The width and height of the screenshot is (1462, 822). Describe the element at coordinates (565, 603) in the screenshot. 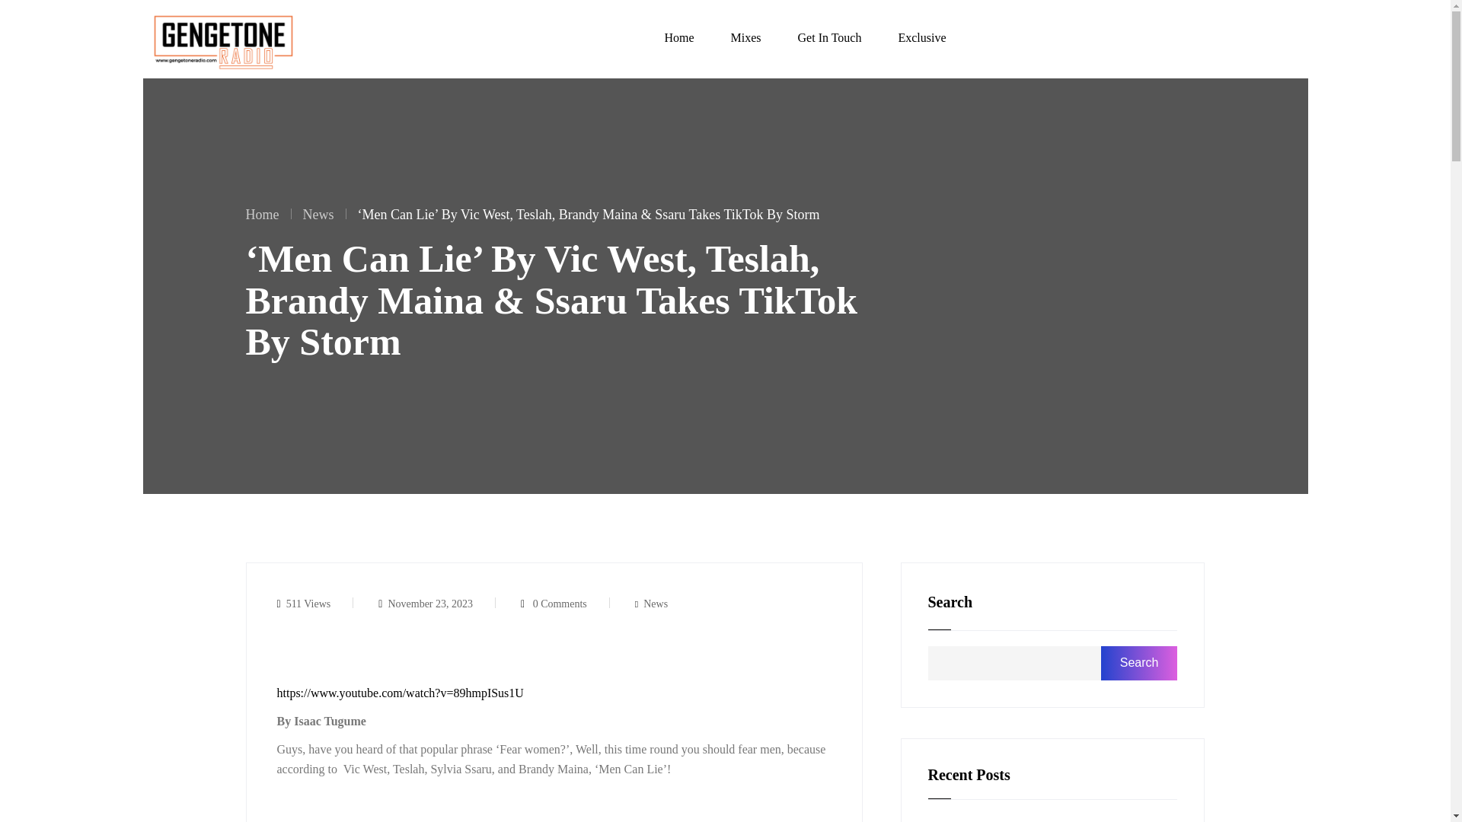

I see `0 Comments` at that location.